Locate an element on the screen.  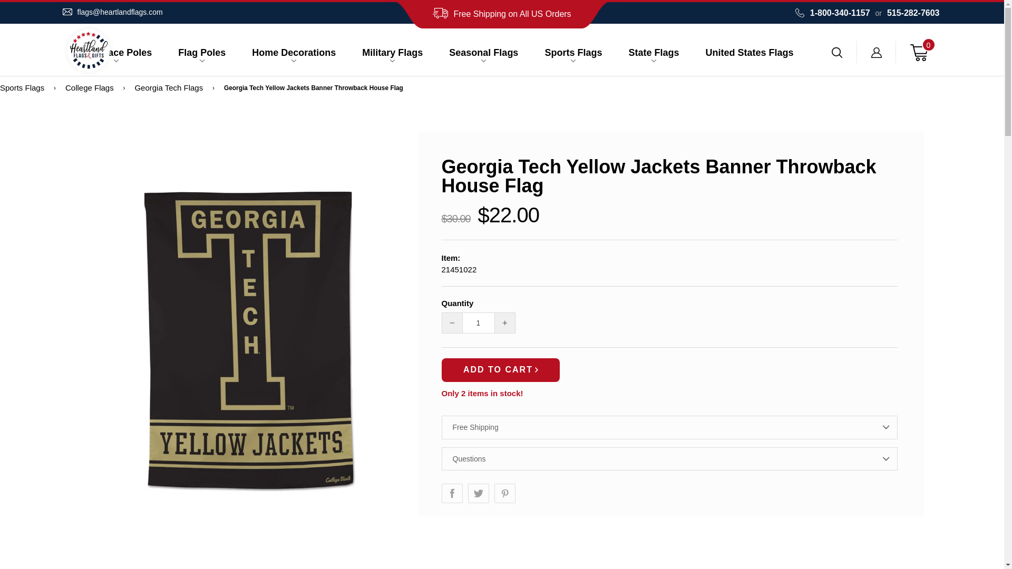
tel:515-282-7603 is located at coordinates (912, 13).